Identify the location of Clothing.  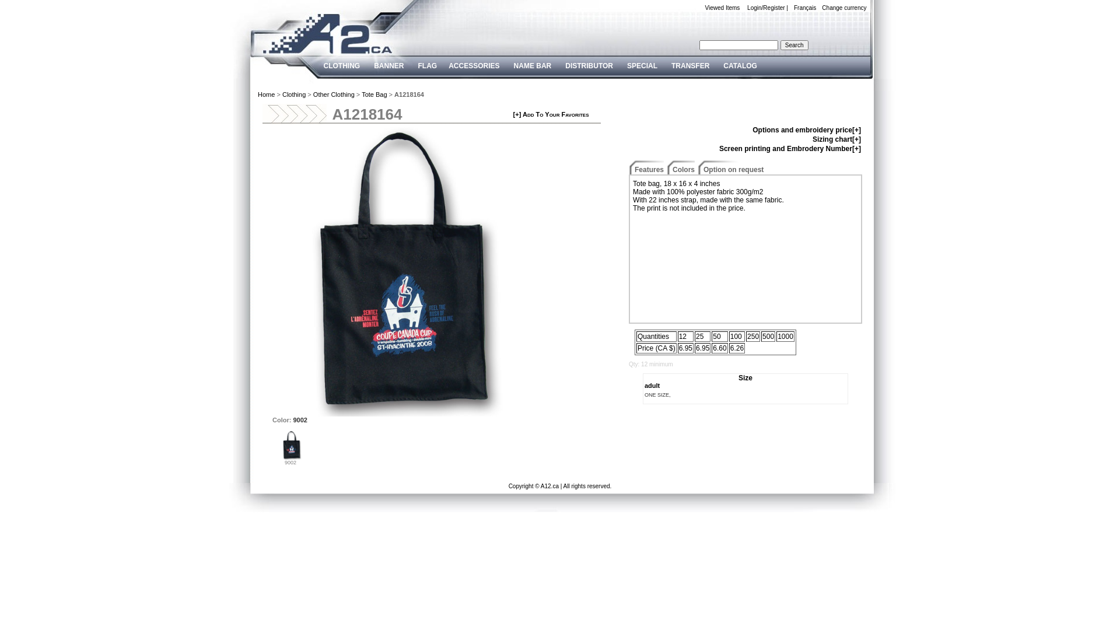
(294, 94).